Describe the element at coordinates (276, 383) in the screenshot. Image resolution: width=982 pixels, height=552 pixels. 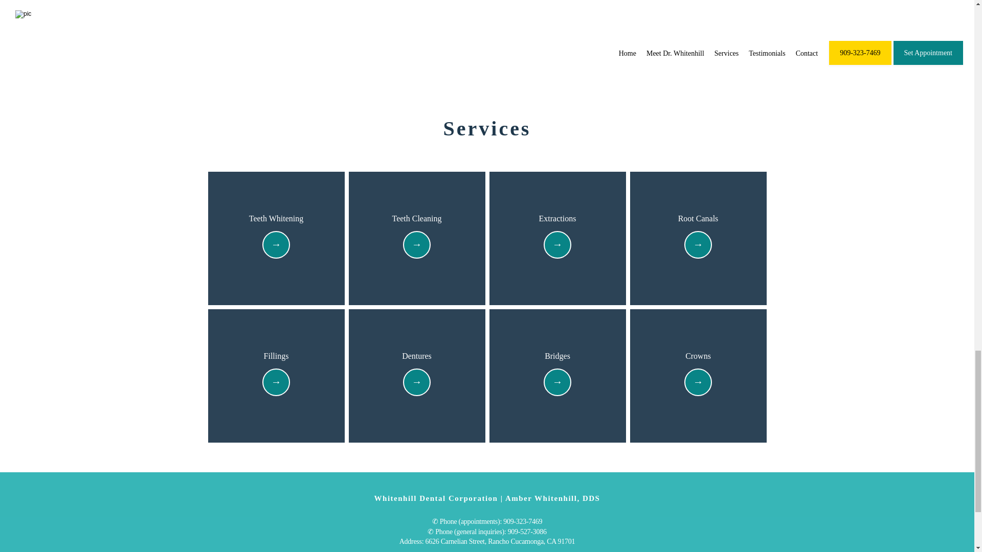
I see `Read More` at that location.